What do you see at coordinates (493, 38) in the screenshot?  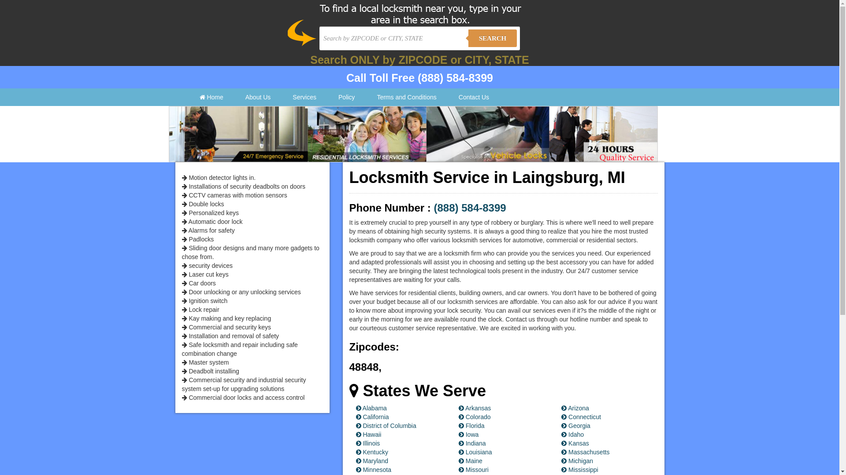 I see `SEARCH` at bounding box center [493, 38].